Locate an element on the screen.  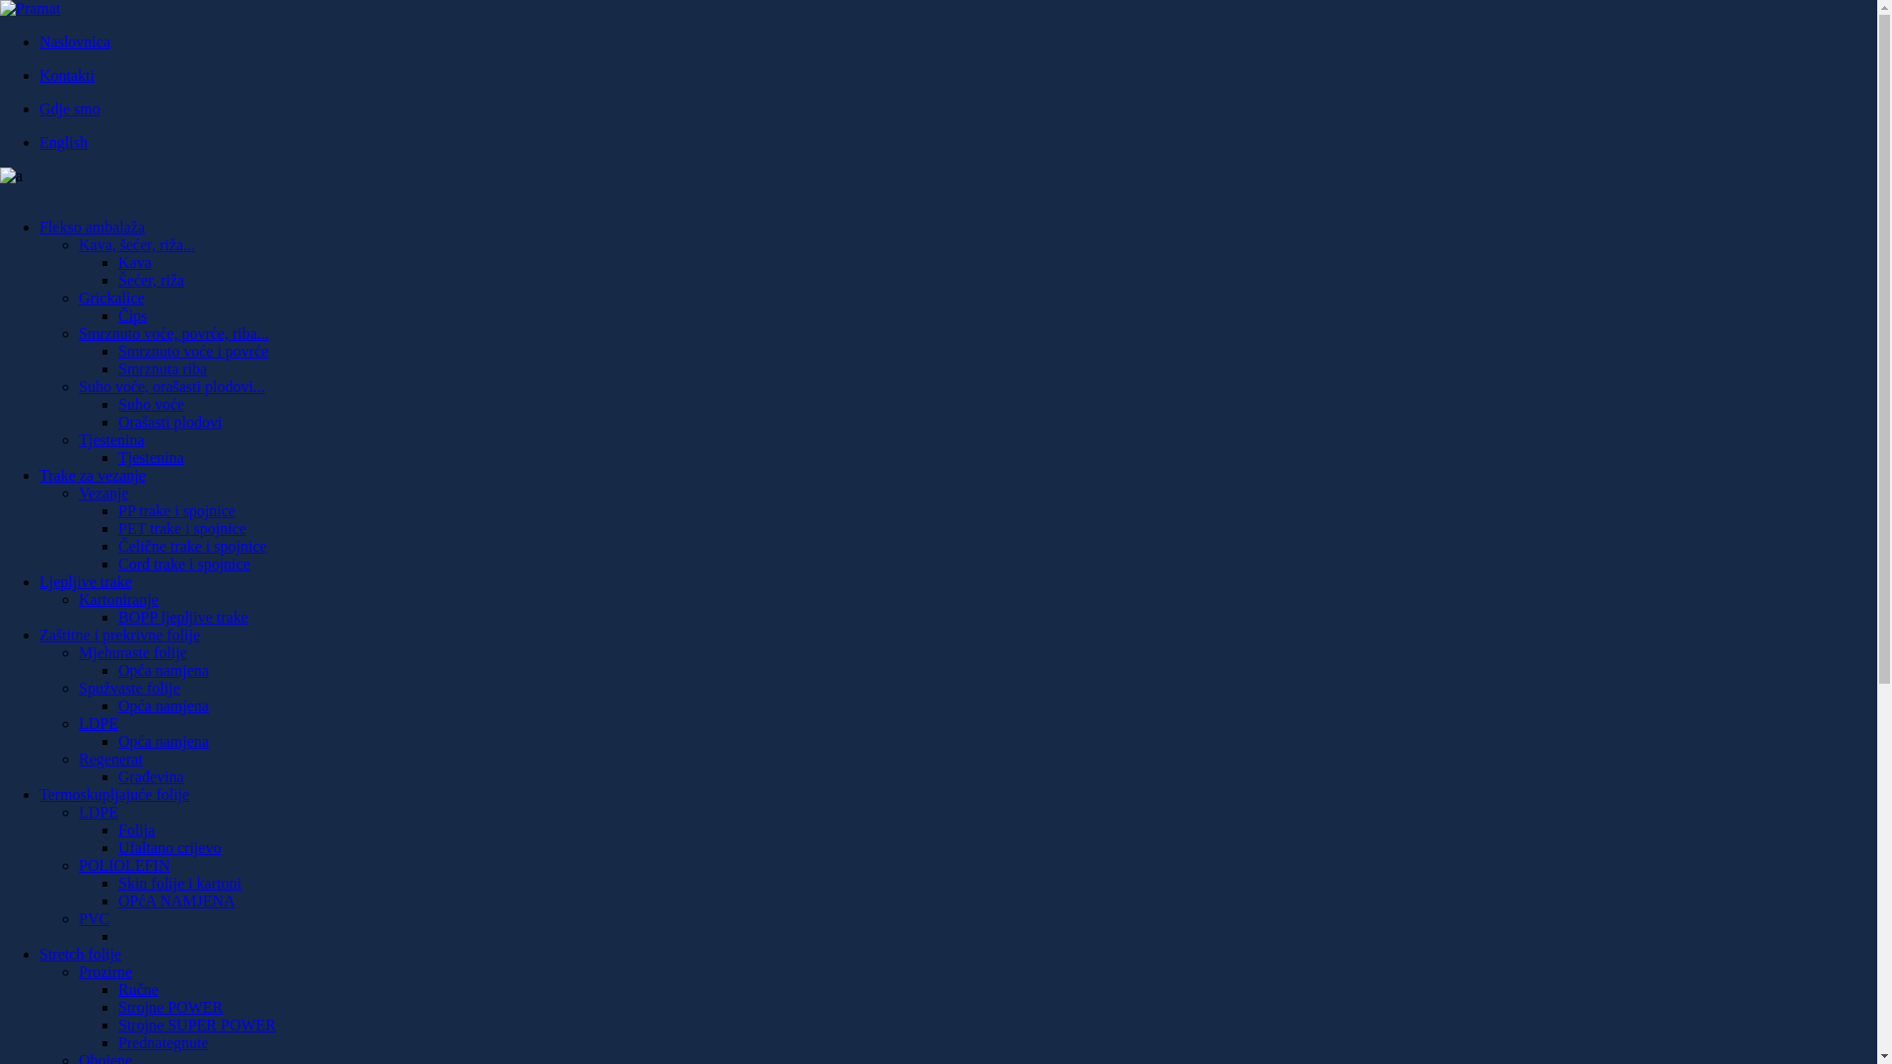
Strojne SUPER POWER is located at coordinates (197, 1025).